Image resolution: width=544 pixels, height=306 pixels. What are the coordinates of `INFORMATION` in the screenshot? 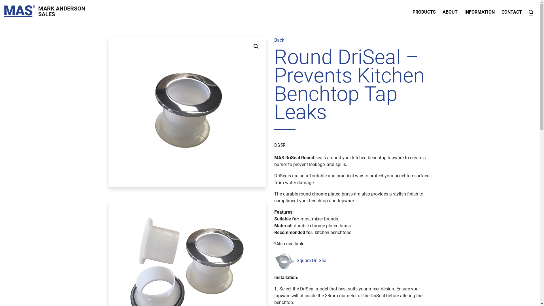 It's located at (479, 11).